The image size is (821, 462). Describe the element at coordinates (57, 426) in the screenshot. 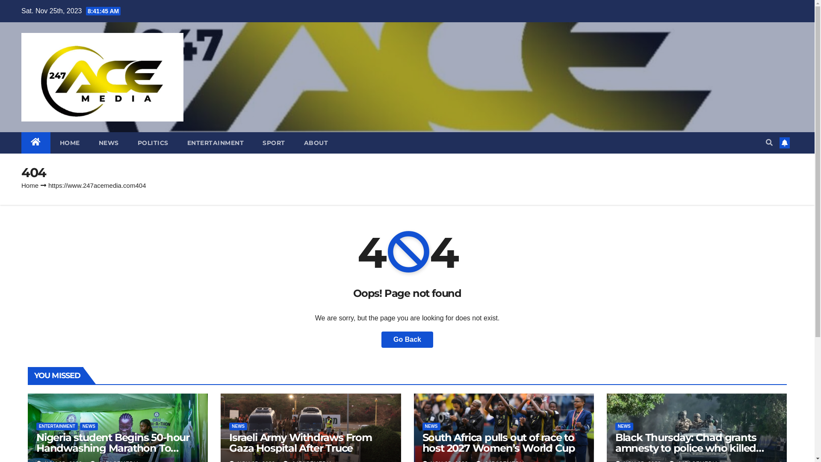

I see `ENTERTAINMENT` at that location.